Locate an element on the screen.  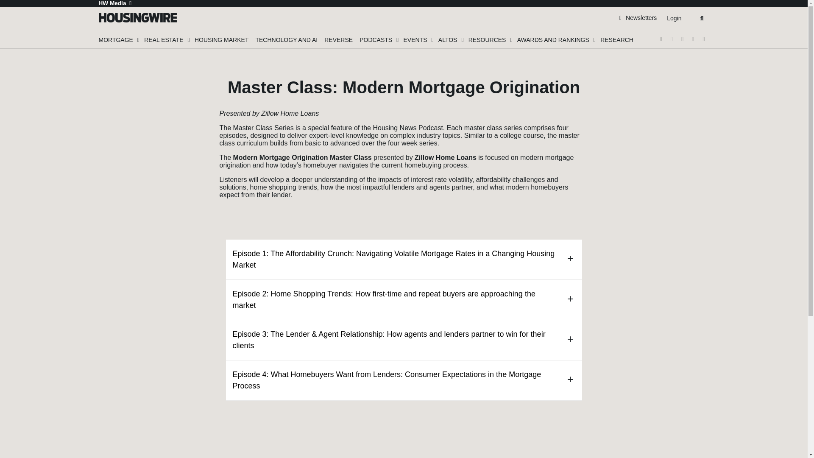
Newsletters is located at coordinates (638, 17).